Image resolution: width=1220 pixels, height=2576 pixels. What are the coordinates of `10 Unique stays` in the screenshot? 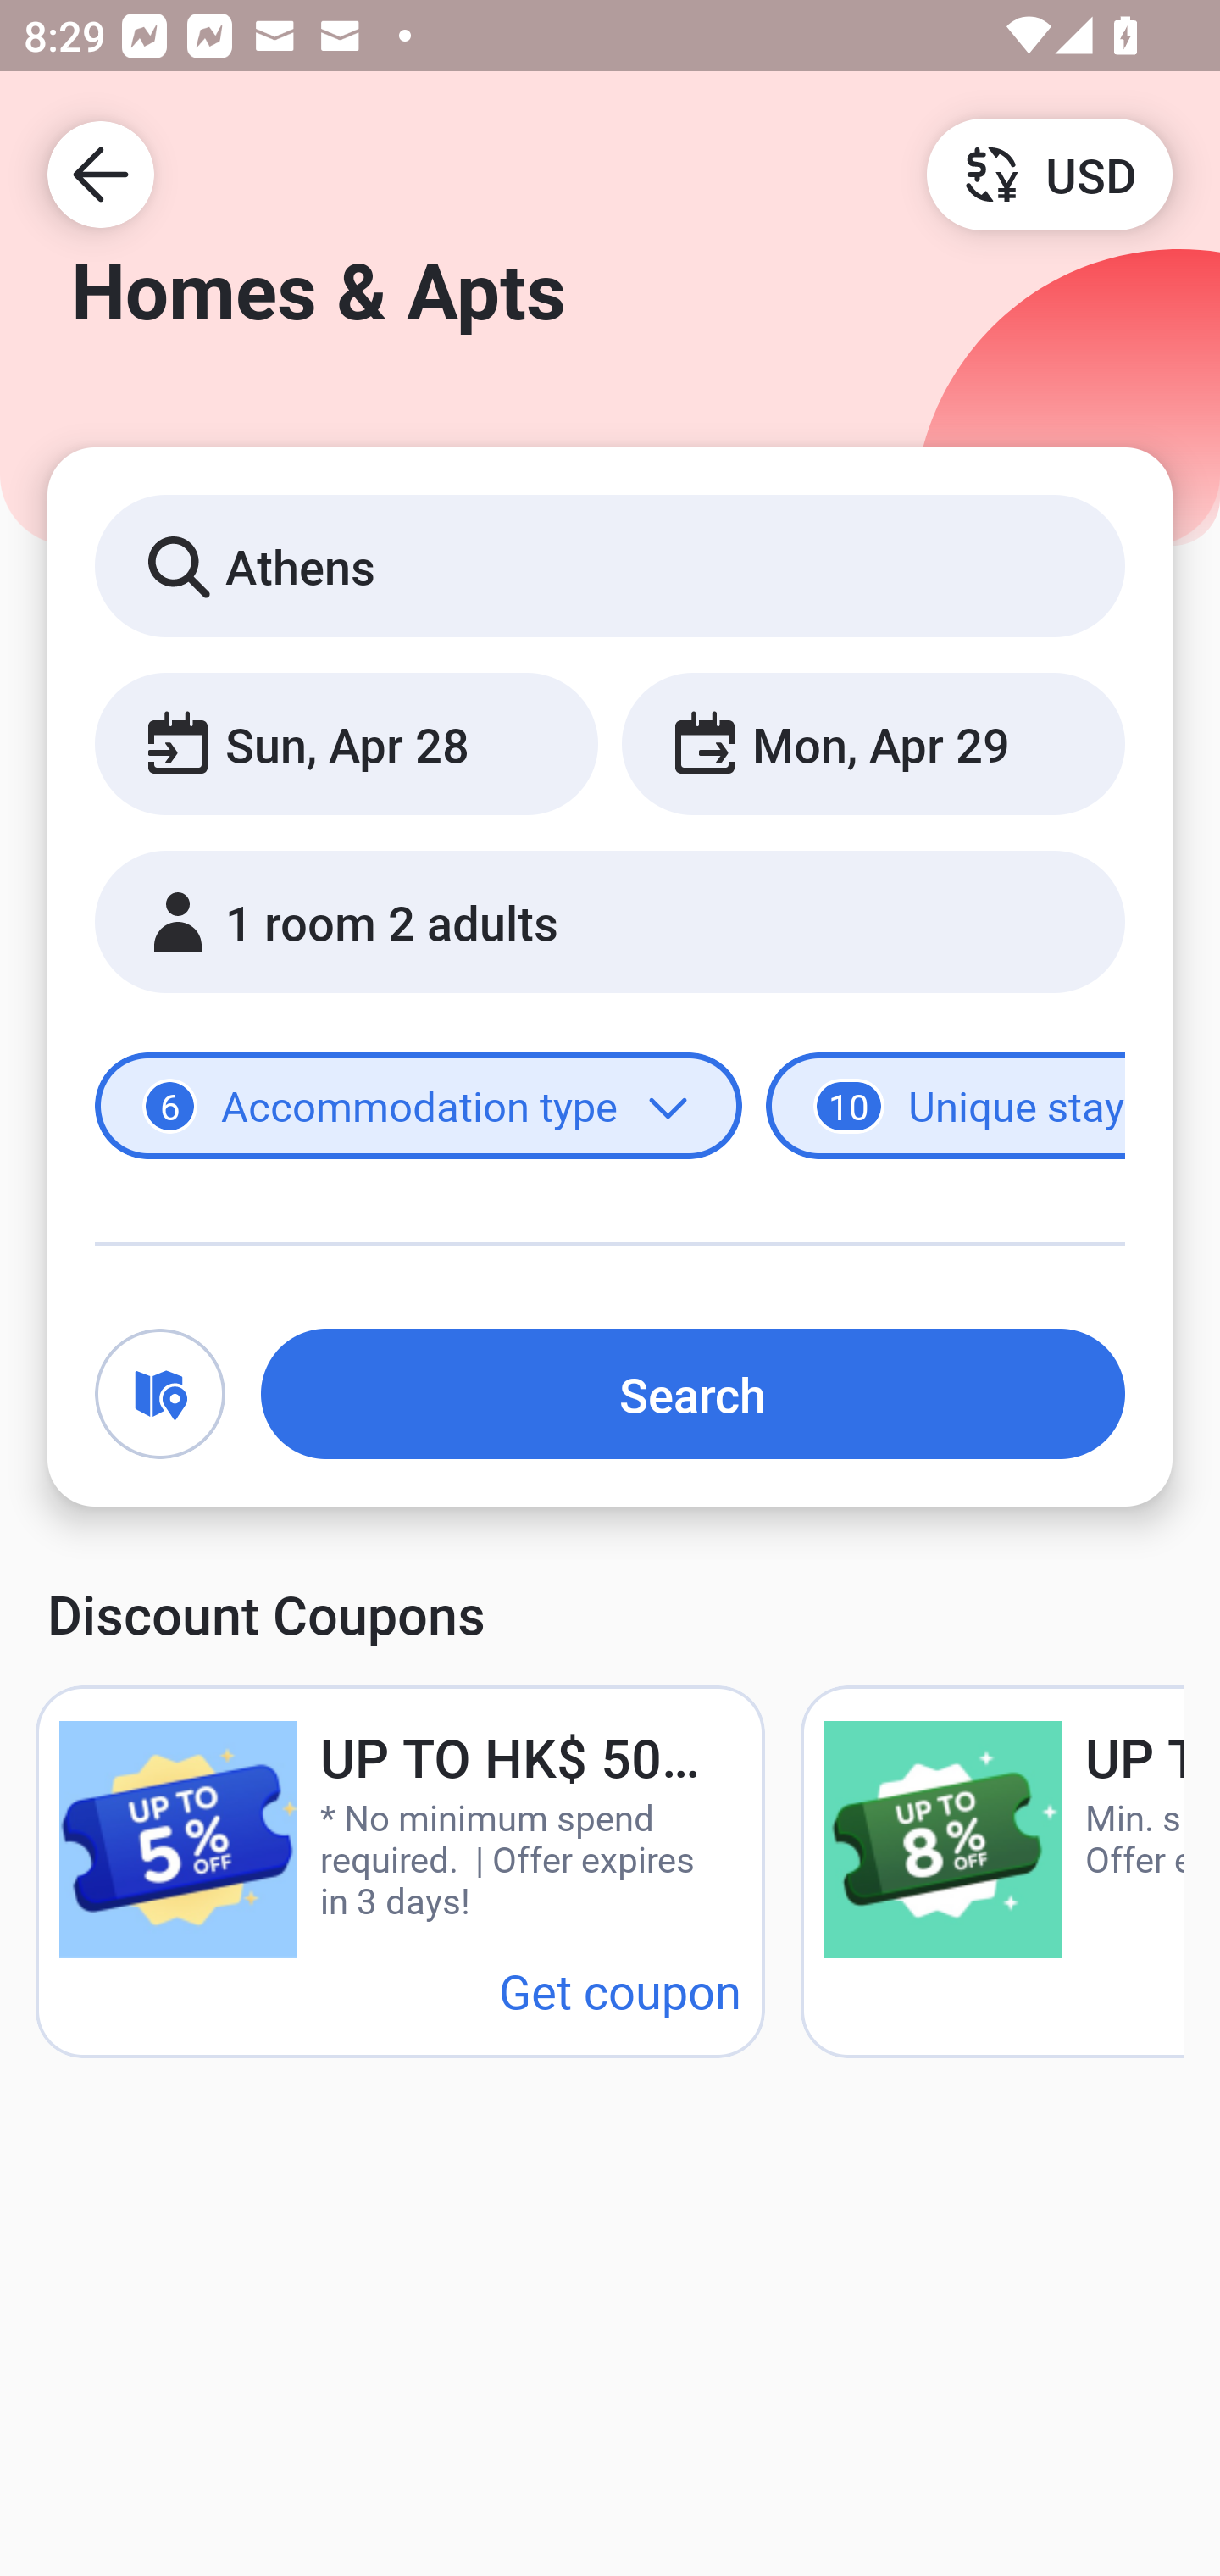 It's located at (945, 1107).